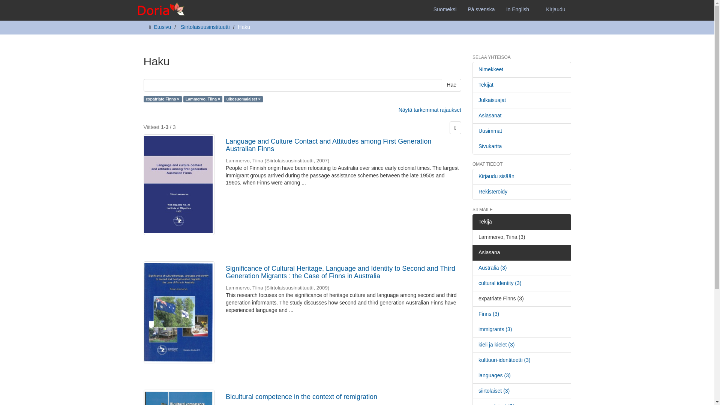 The height and width of the screenshot is (405, 720). I want to click on Suomeksi, so click(445, 9).